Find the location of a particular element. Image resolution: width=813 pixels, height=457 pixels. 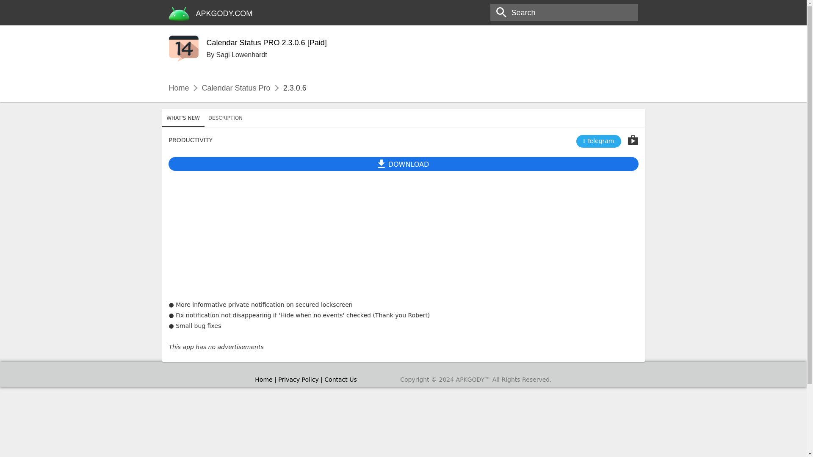

DESCRIPTION is located at coordinates (403, 164).